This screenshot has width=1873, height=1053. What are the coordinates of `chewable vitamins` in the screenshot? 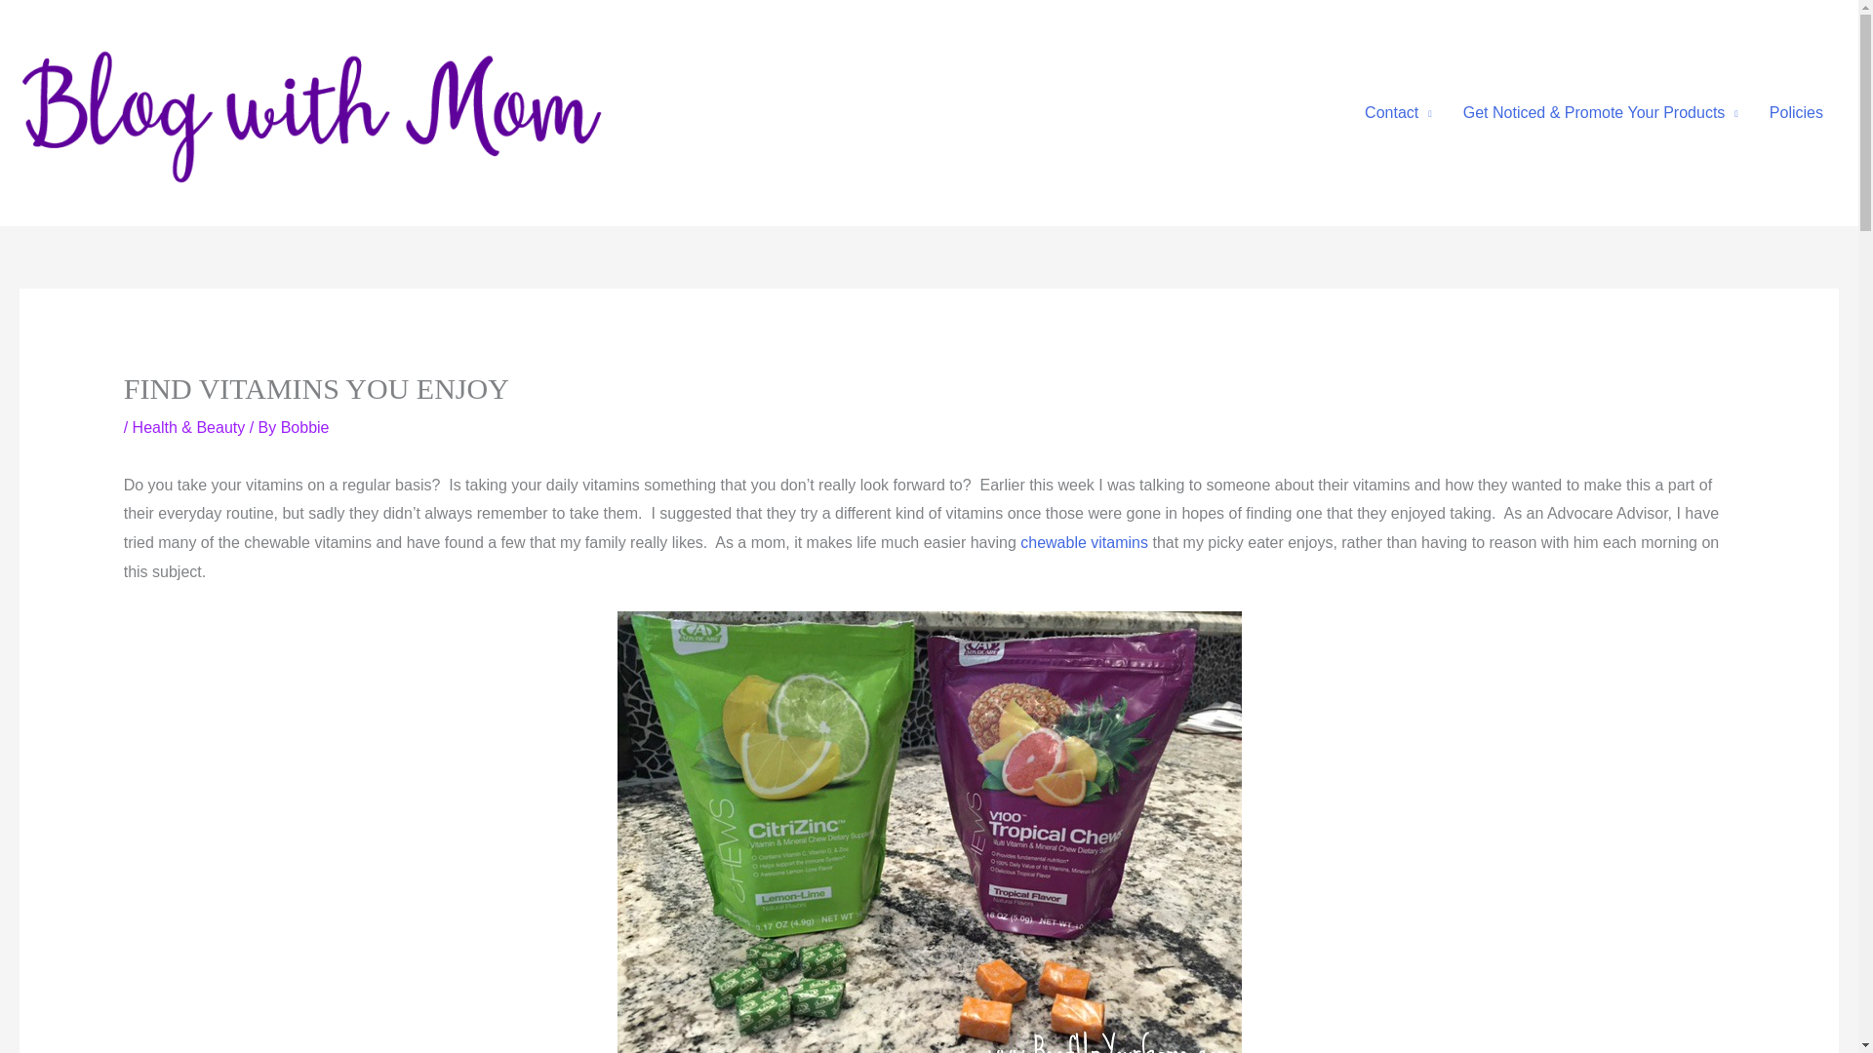 It's located at (1084, 542).